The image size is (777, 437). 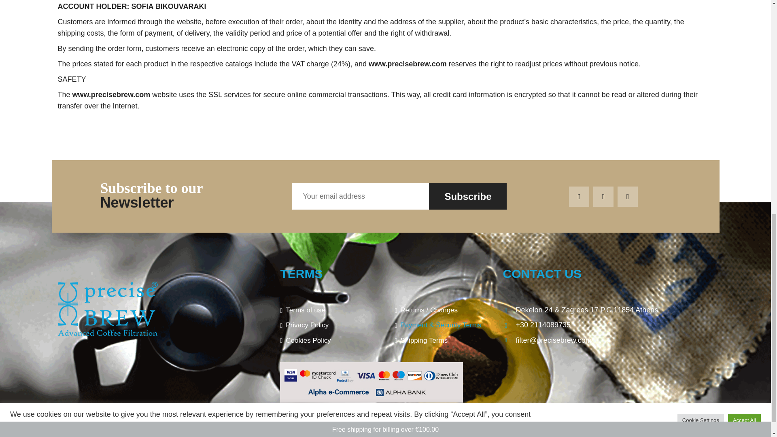 What do you see at coordinates (442, 342) in the screenshot?
I see `Shipping Terms` at bounding box center [442, 342].